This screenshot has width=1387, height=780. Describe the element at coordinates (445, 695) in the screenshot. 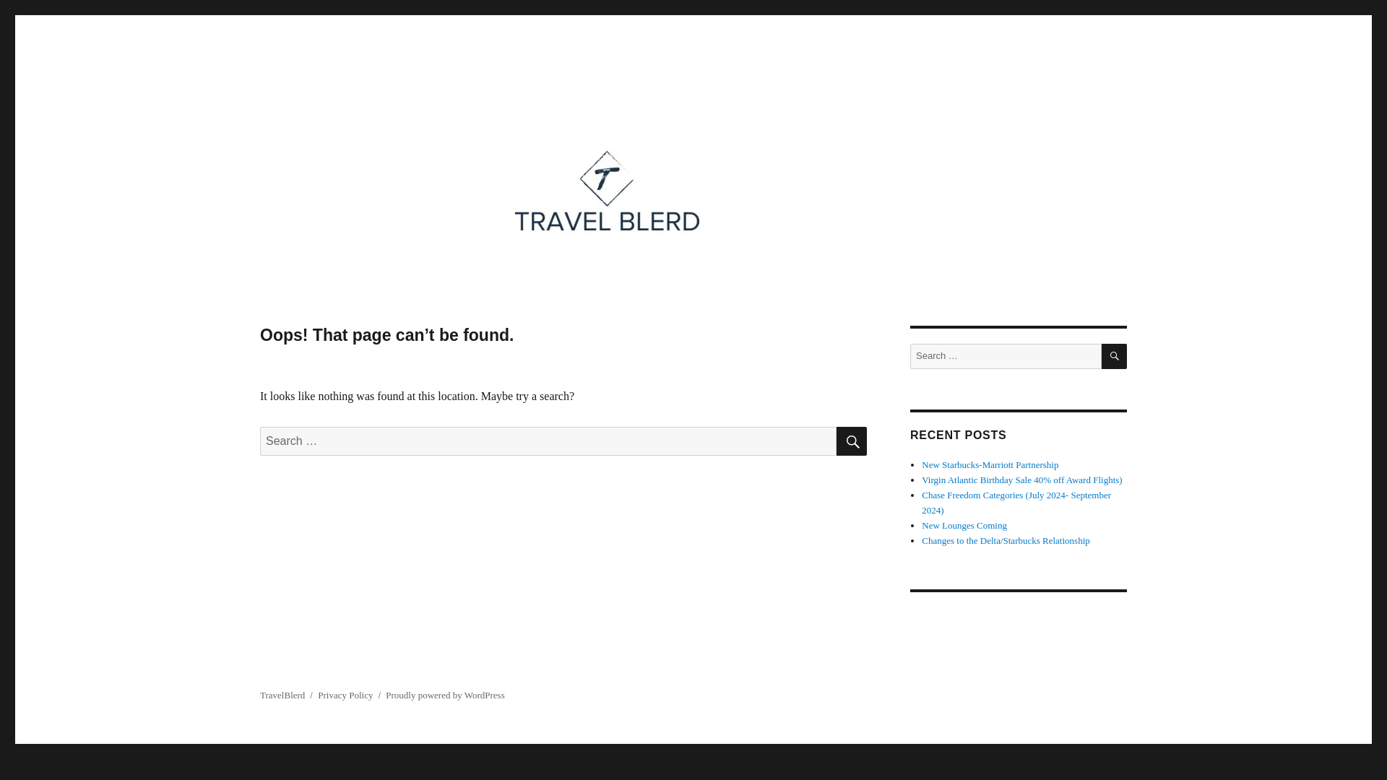

I see `Proudly powered by WordPress` at that location.